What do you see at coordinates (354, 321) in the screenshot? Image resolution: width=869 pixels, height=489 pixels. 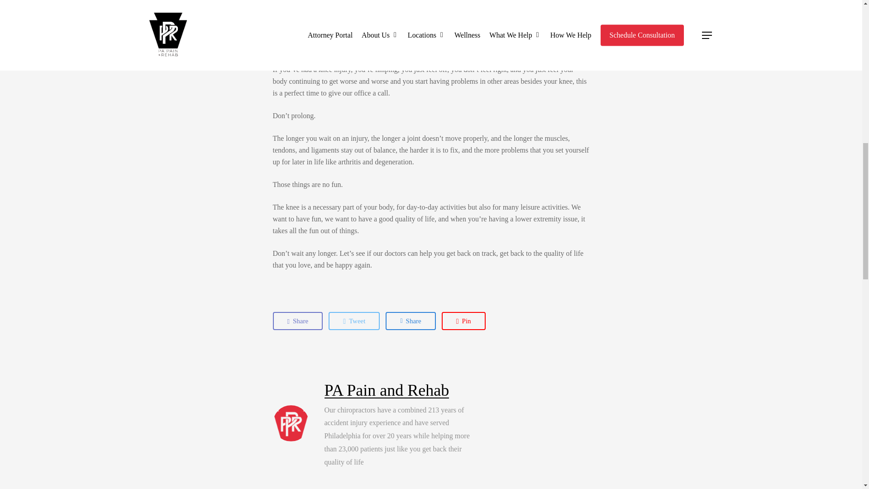 I see `Tweet this` at bounding box center [354, 321].